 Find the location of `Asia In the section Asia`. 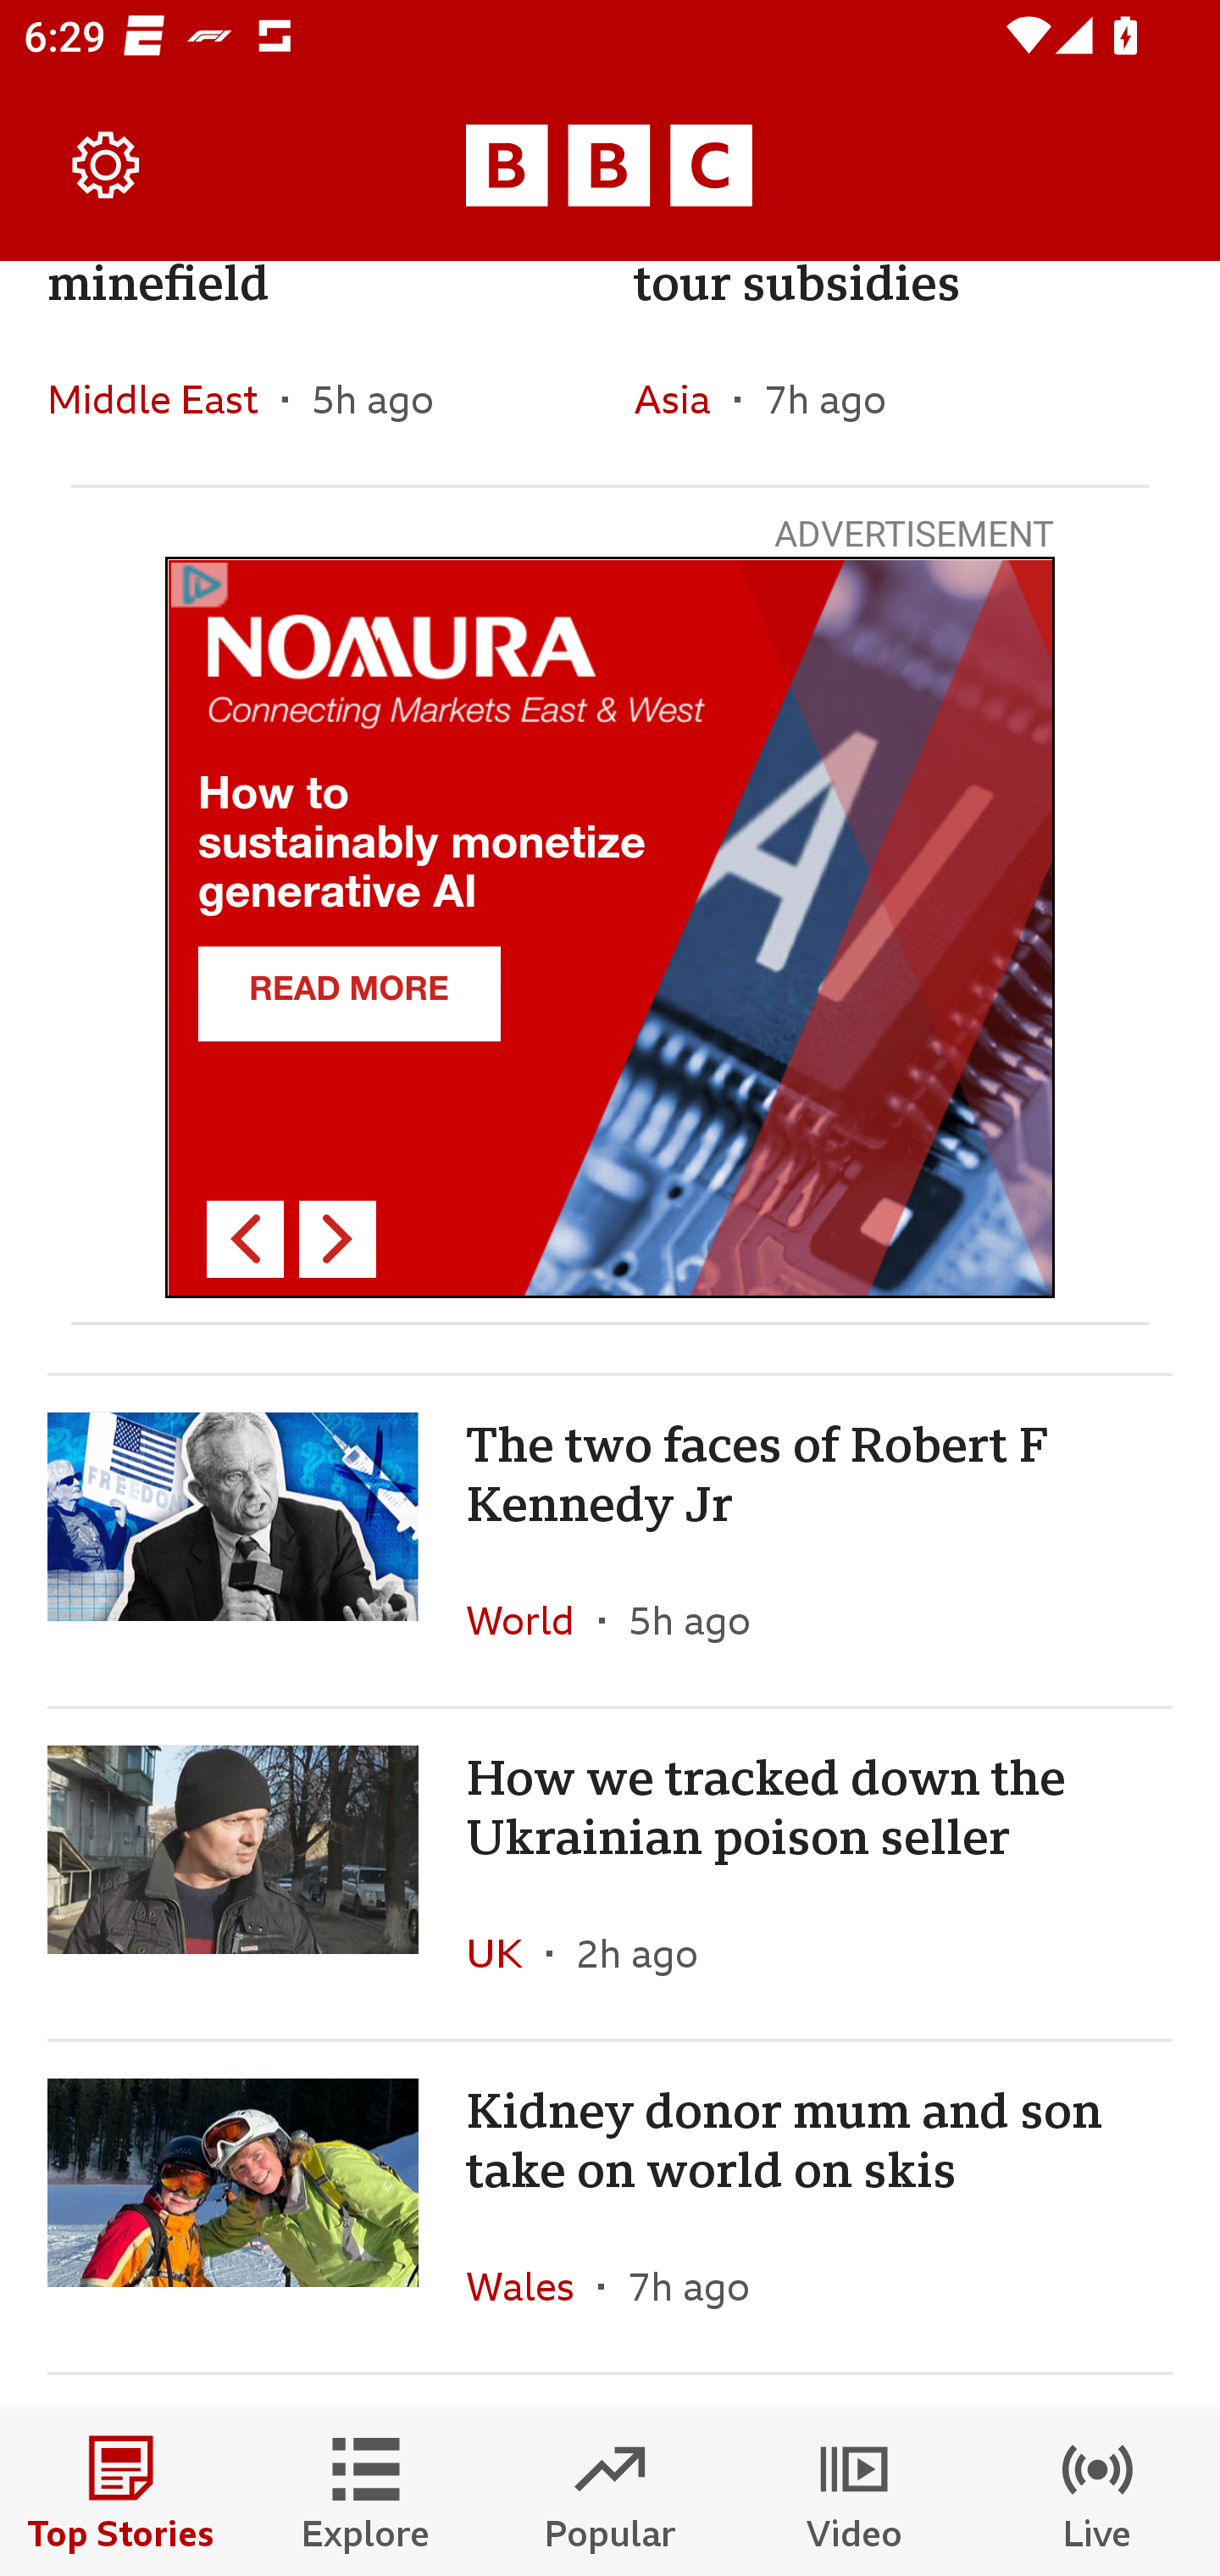

Asia In the section Asia is located at coordinates (683, 398).